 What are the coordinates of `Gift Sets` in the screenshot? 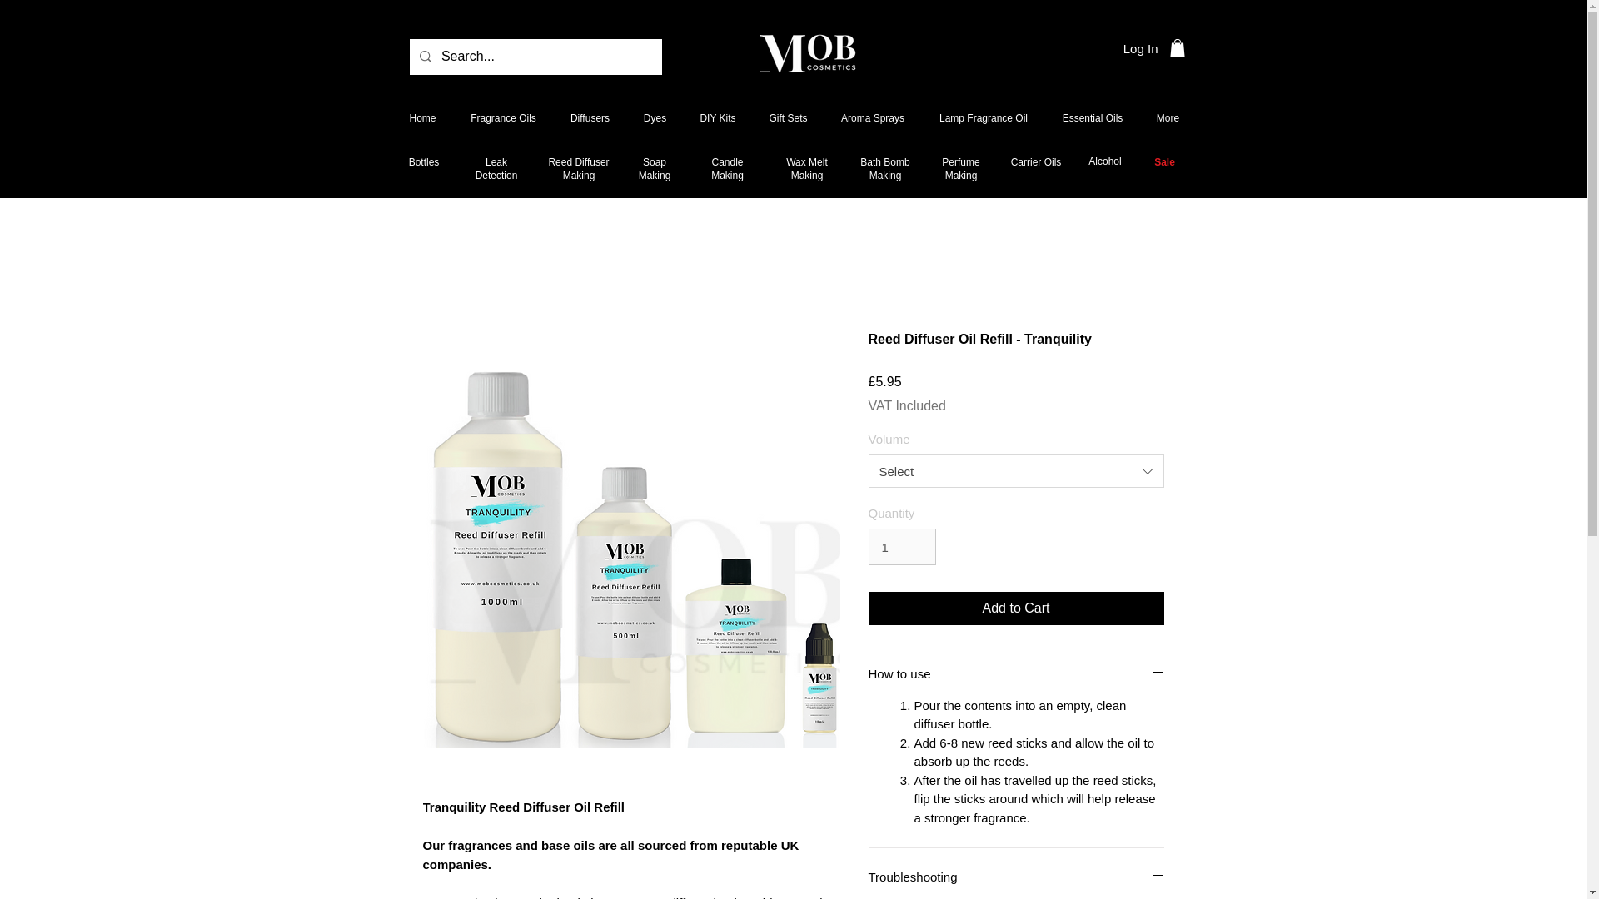 It's located at (789, 117).